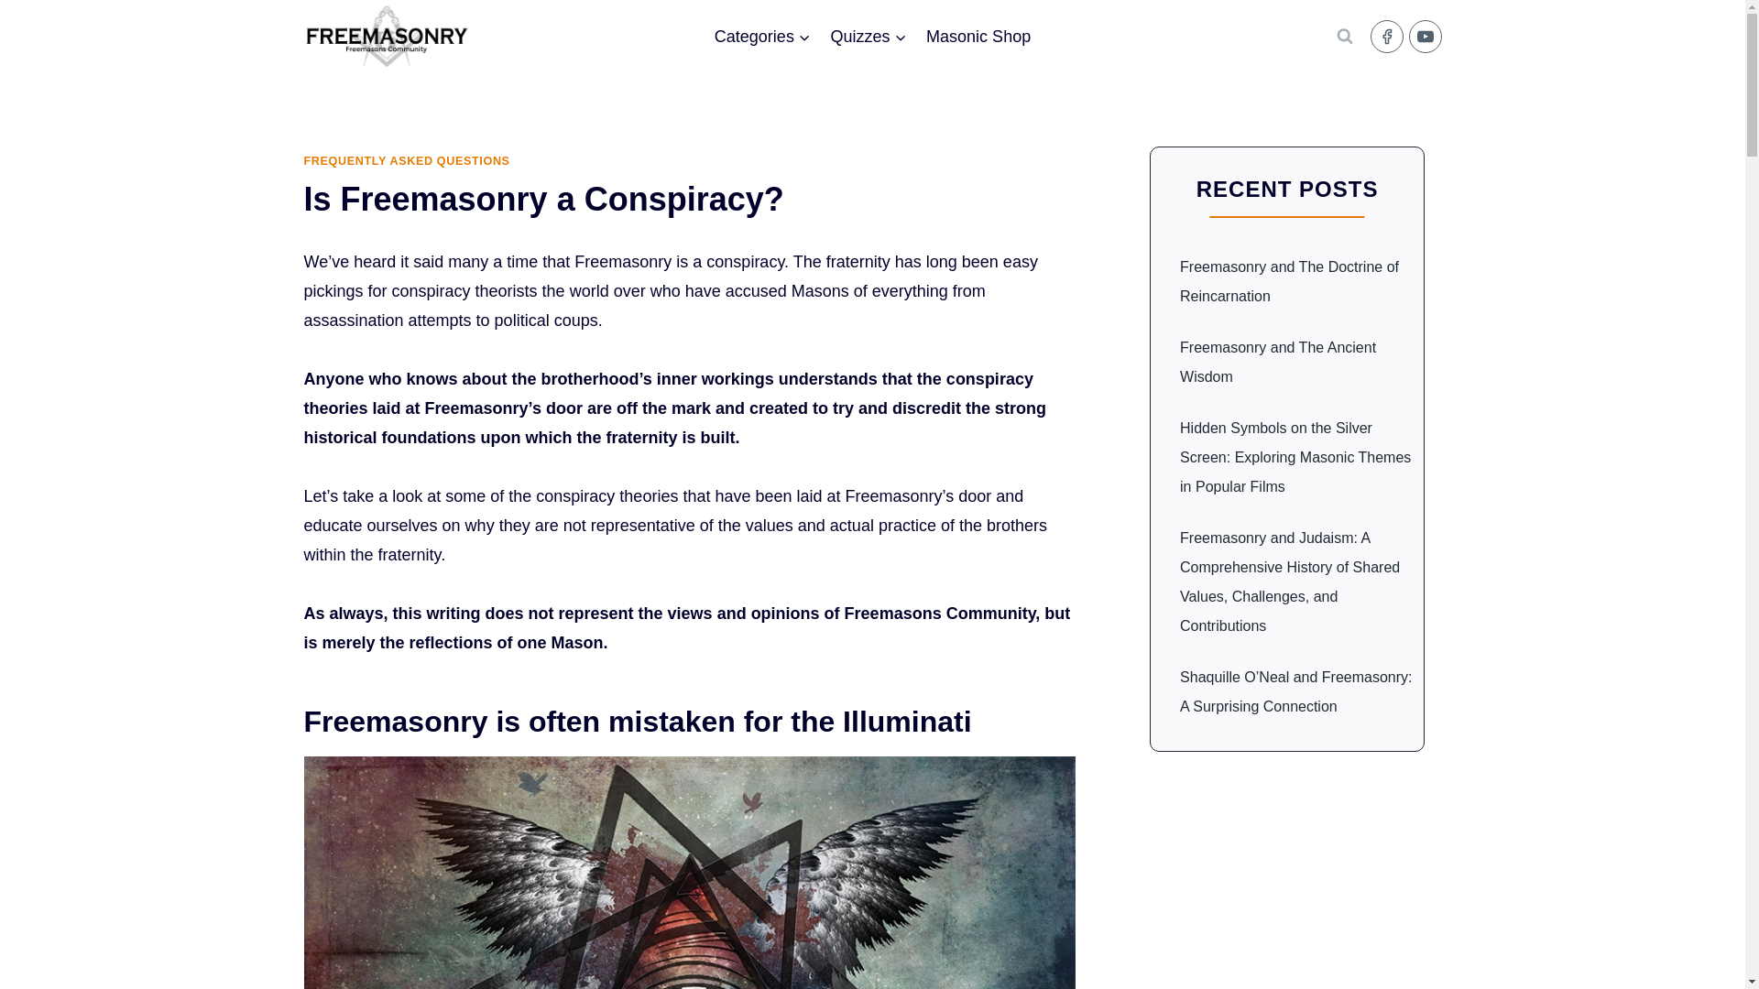 The width and height of the screenshot is (1759, 989). I want to click on Categories, so click(762, 36).